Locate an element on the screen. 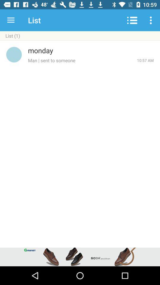 The height and width of the screenshot is (285, 160). click the icon below the monday icon is located at coordinates (145, 60).